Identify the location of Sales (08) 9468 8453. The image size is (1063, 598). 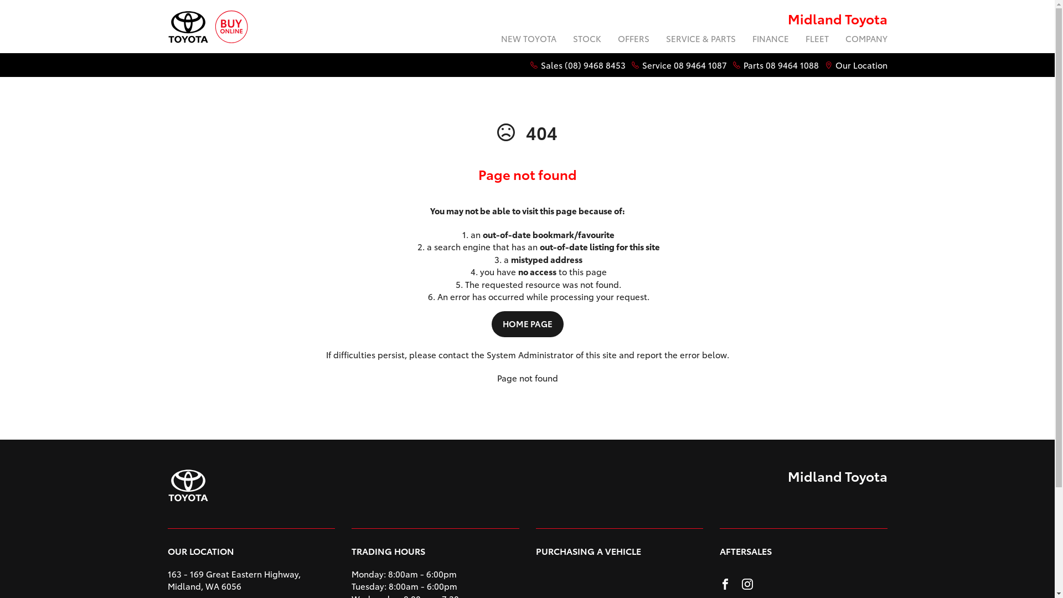
(582, 65).